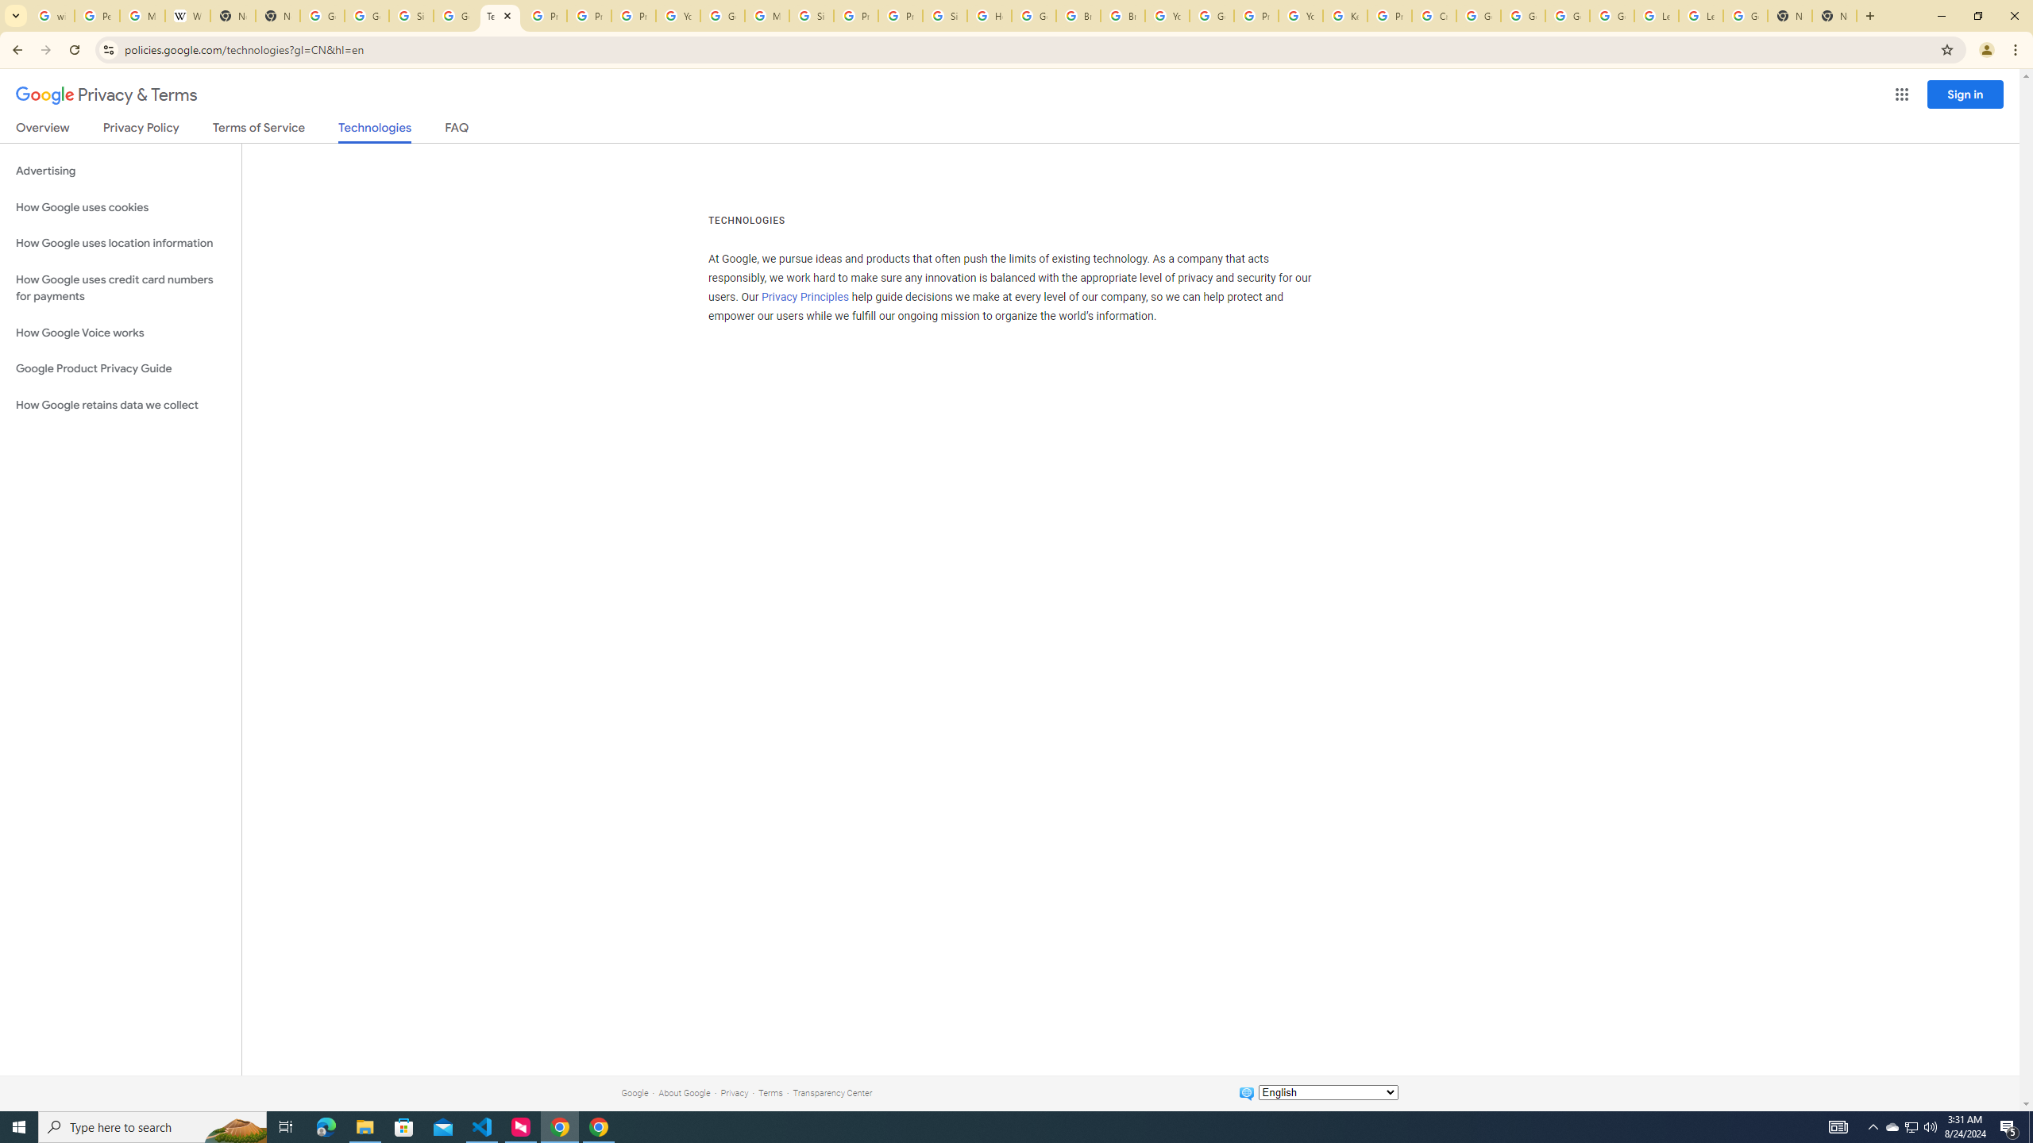 This screenshot has width=2033, height=1143. What do you see at coordinates (141, 16) in the screenshot?
I see `Manage your Location History - Google Search Help` at bounding box center [141, 16].